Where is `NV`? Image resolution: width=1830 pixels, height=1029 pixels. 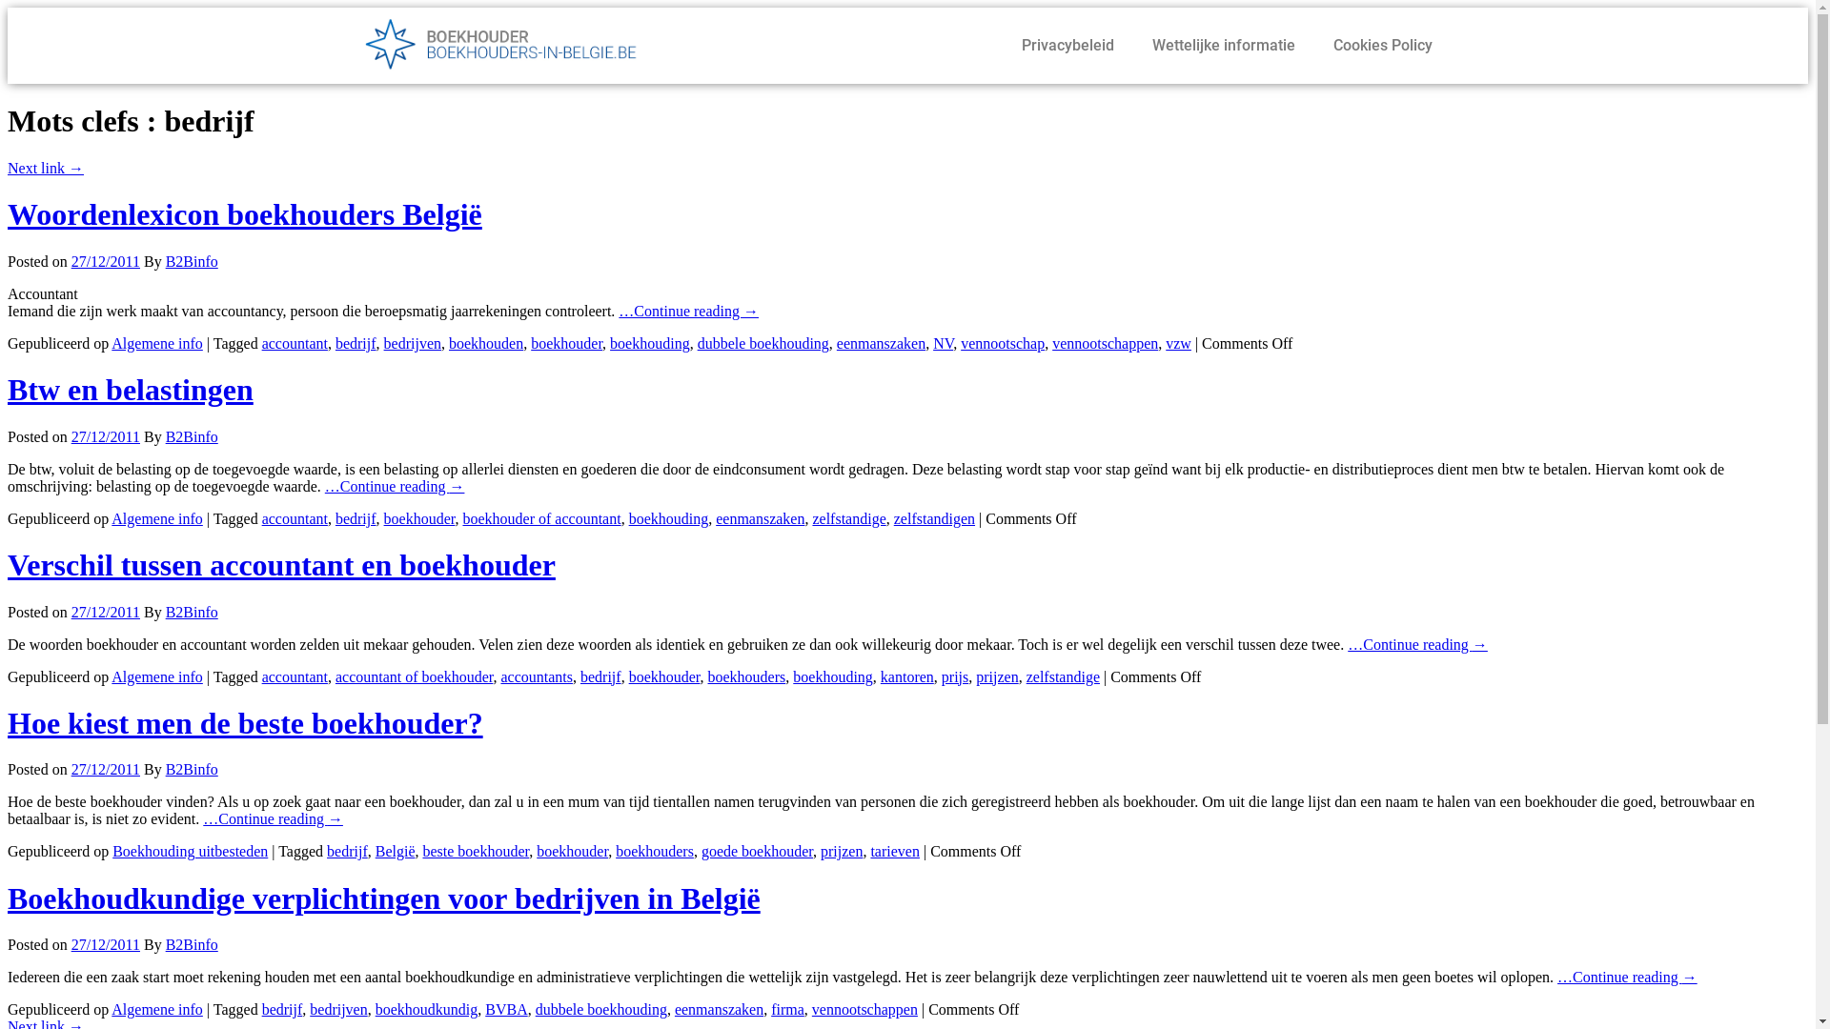
NV is located at coordinates (944, 343).